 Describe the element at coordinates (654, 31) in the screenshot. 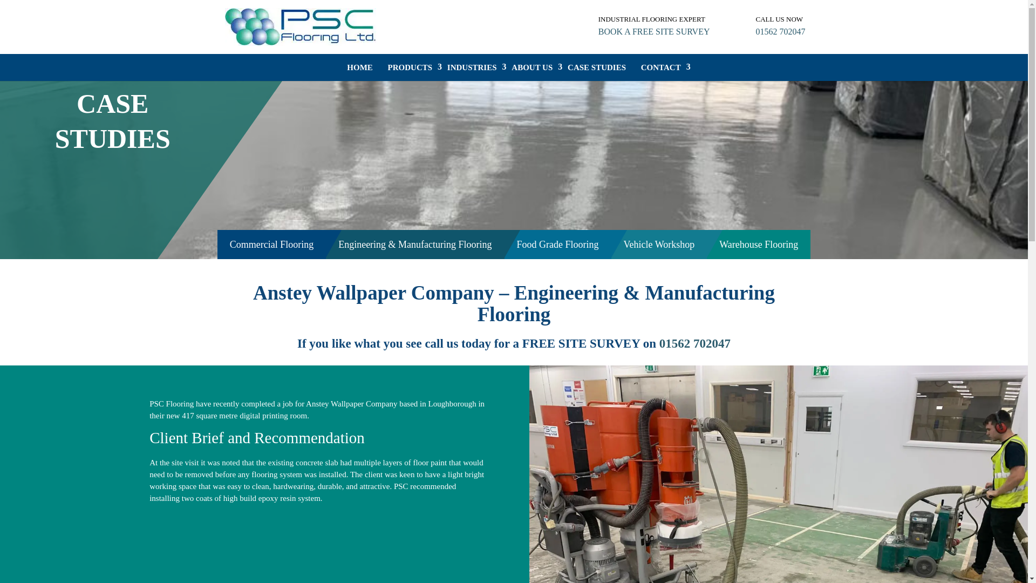

I see `BOOK A FREE SITE SURVEY` at that location.